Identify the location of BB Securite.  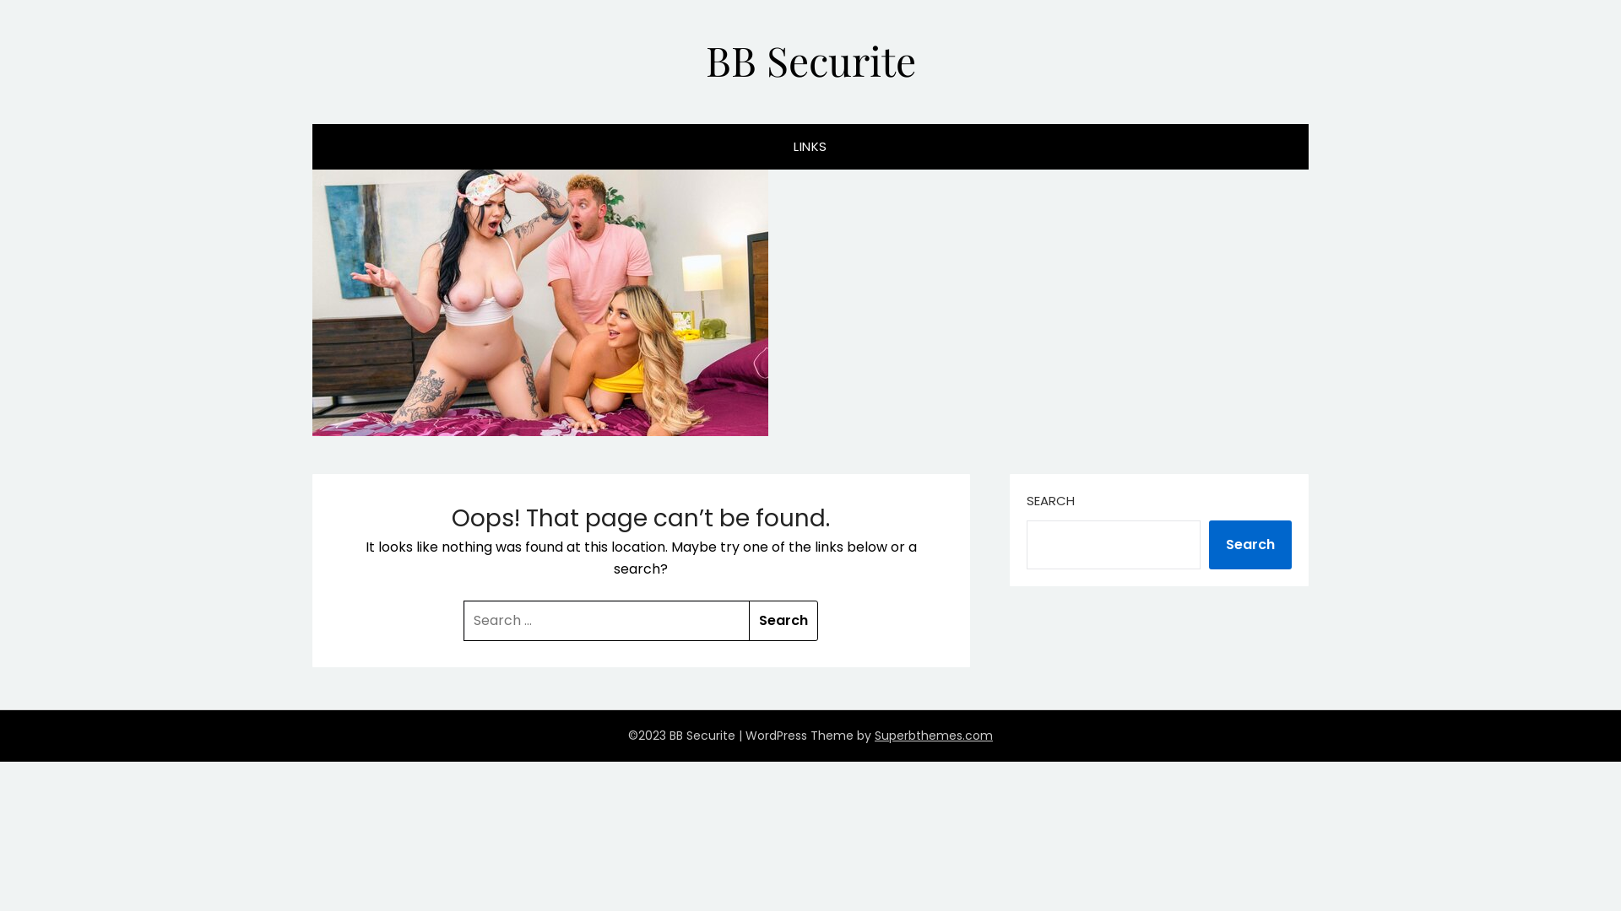
(810, 59).